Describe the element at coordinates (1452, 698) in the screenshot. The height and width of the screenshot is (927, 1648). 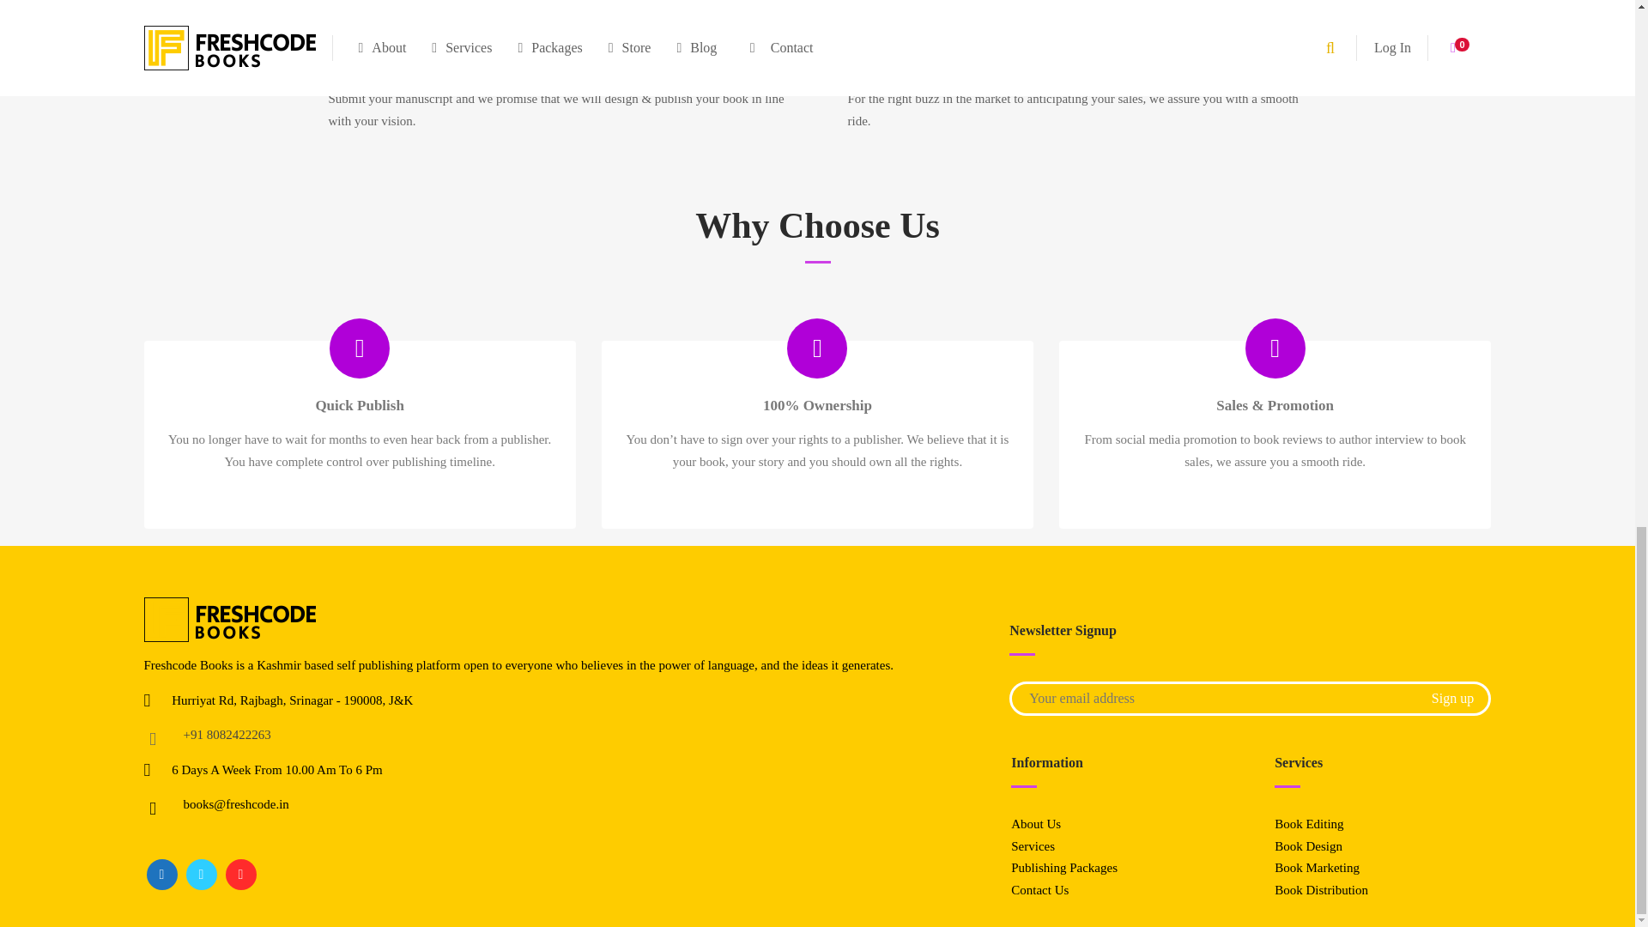
I see `Sign up` at that location.